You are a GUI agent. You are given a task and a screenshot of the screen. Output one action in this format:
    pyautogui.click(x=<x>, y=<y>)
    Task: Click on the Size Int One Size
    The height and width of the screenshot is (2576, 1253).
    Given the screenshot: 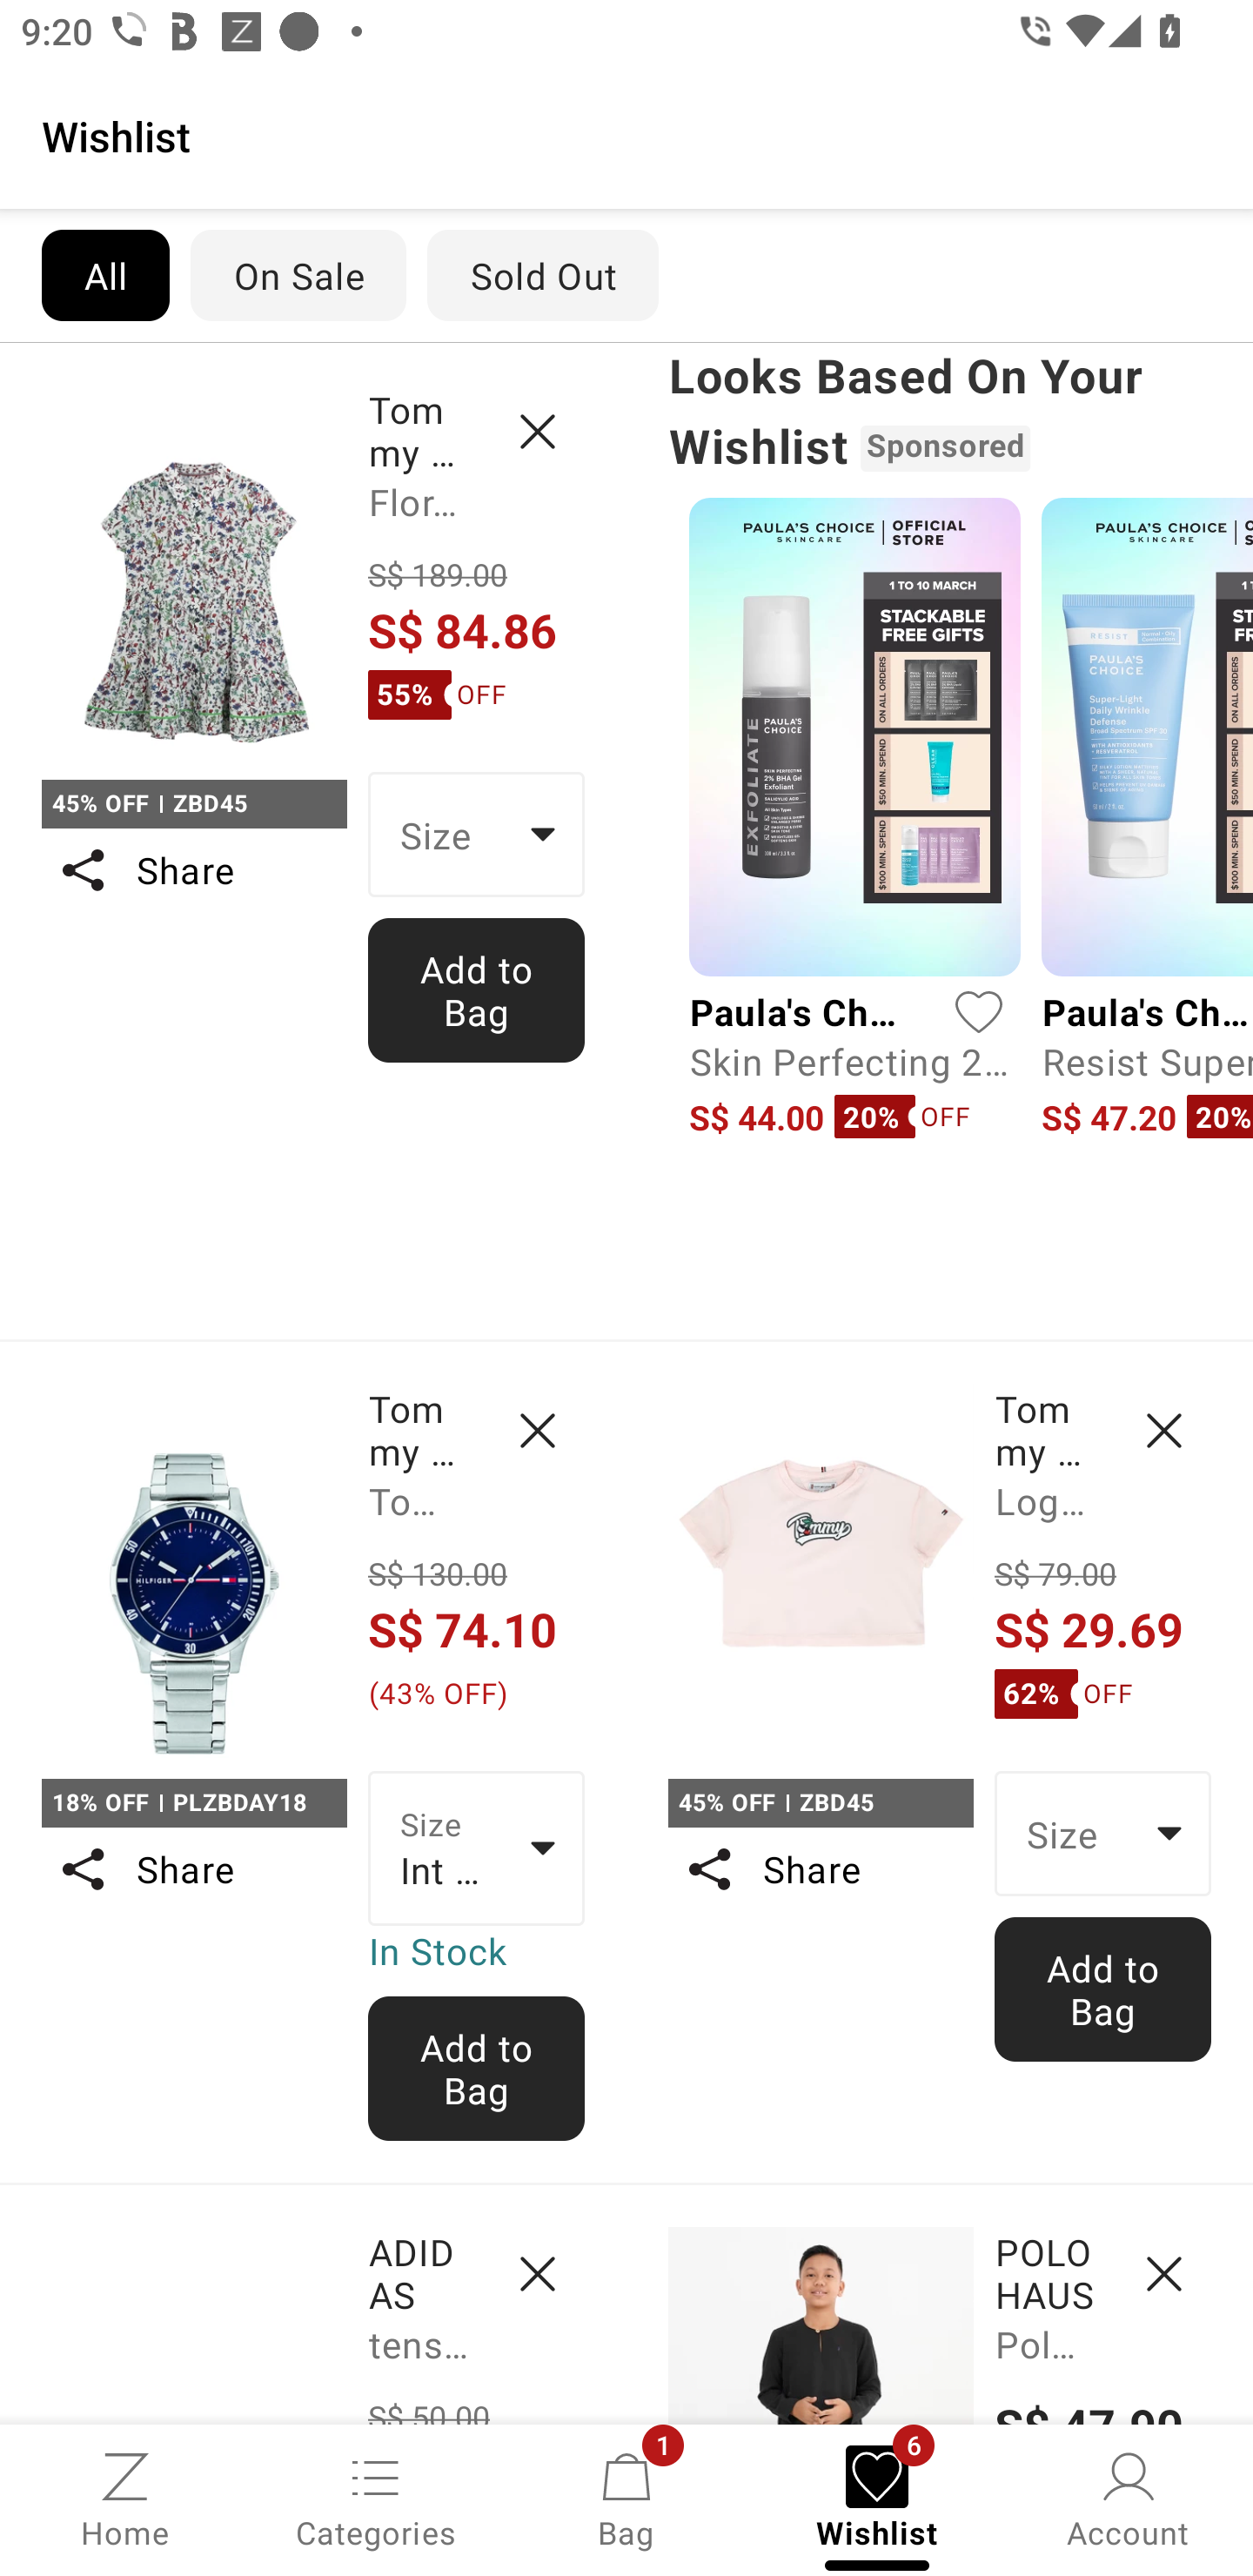 What is the action you would take?
    pyautogui.click(x=477, y=1849)
    